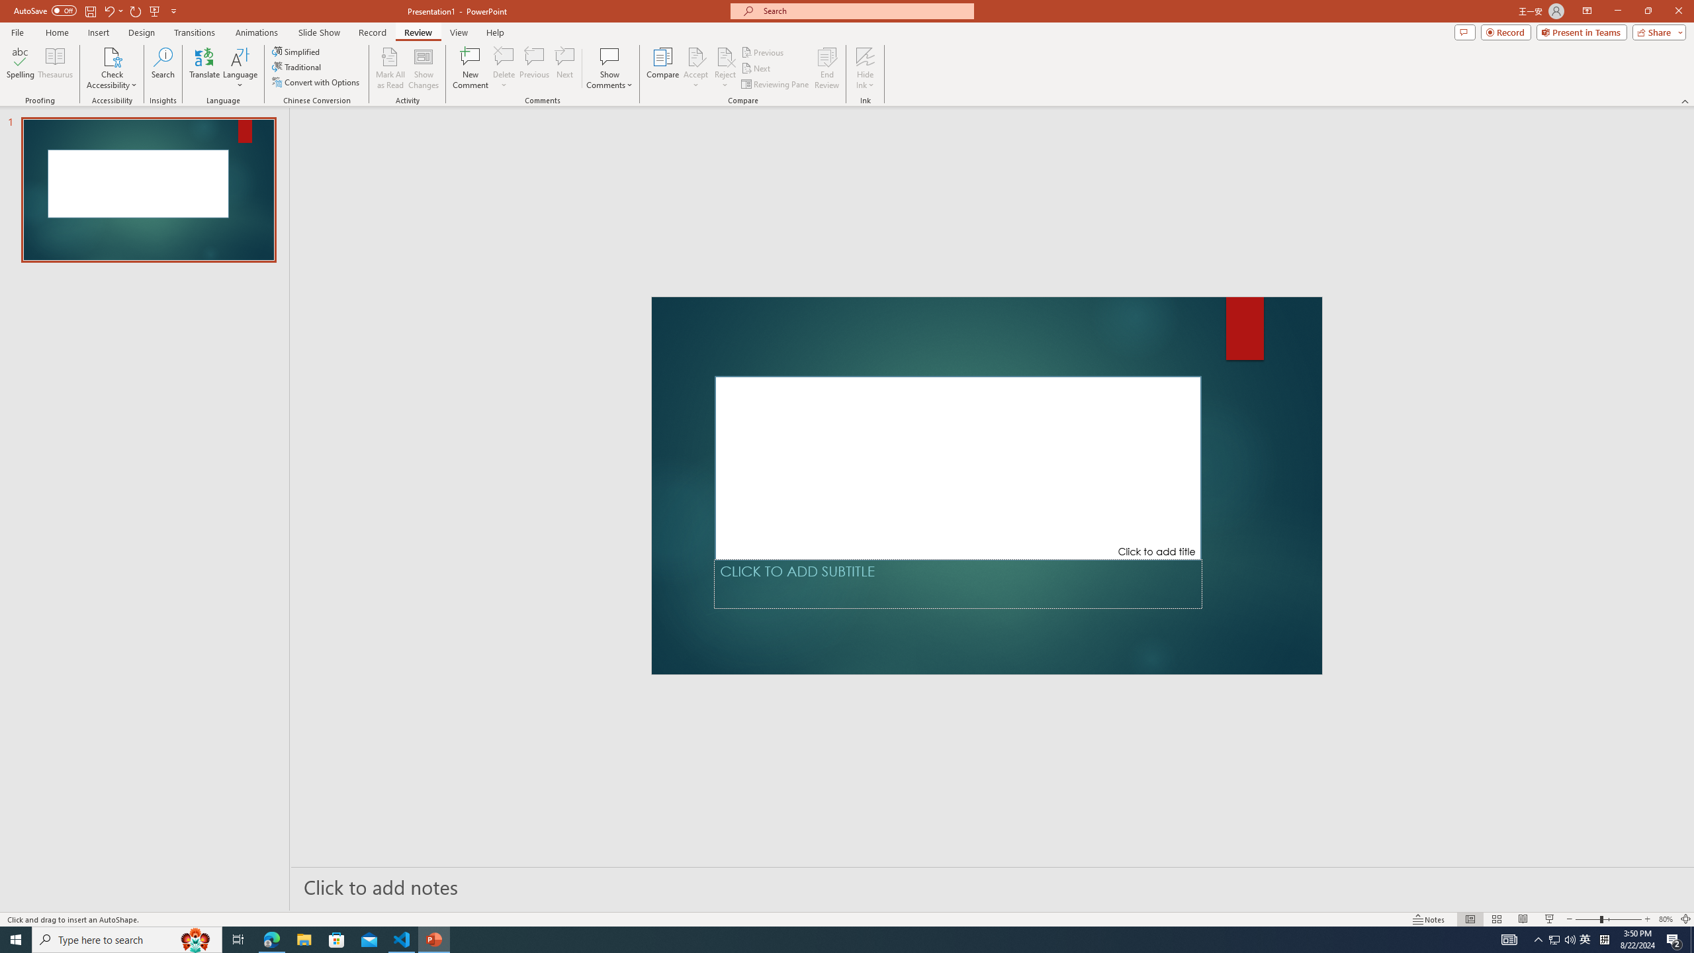  Describe the element at coordinates (663, 68) in the screenshot. I see `Compare` at that location.